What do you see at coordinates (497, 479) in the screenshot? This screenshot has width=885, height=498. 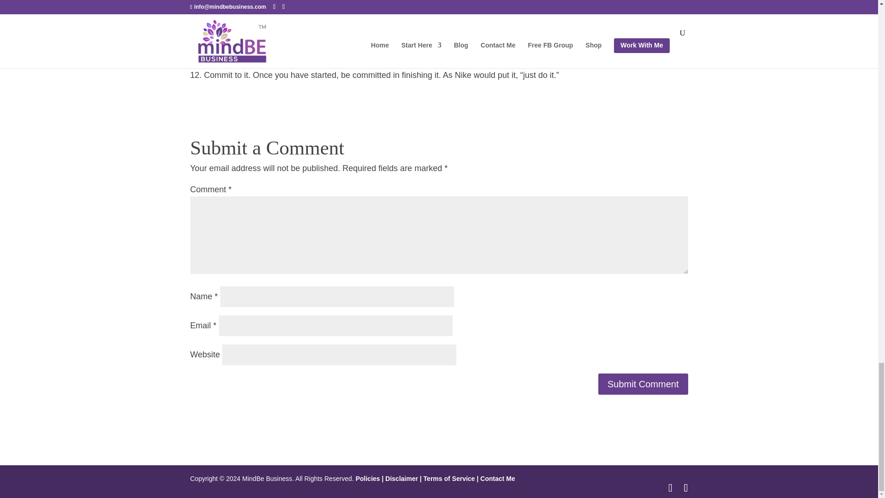 I see `Contact Me` at bounding box center [497, 479].